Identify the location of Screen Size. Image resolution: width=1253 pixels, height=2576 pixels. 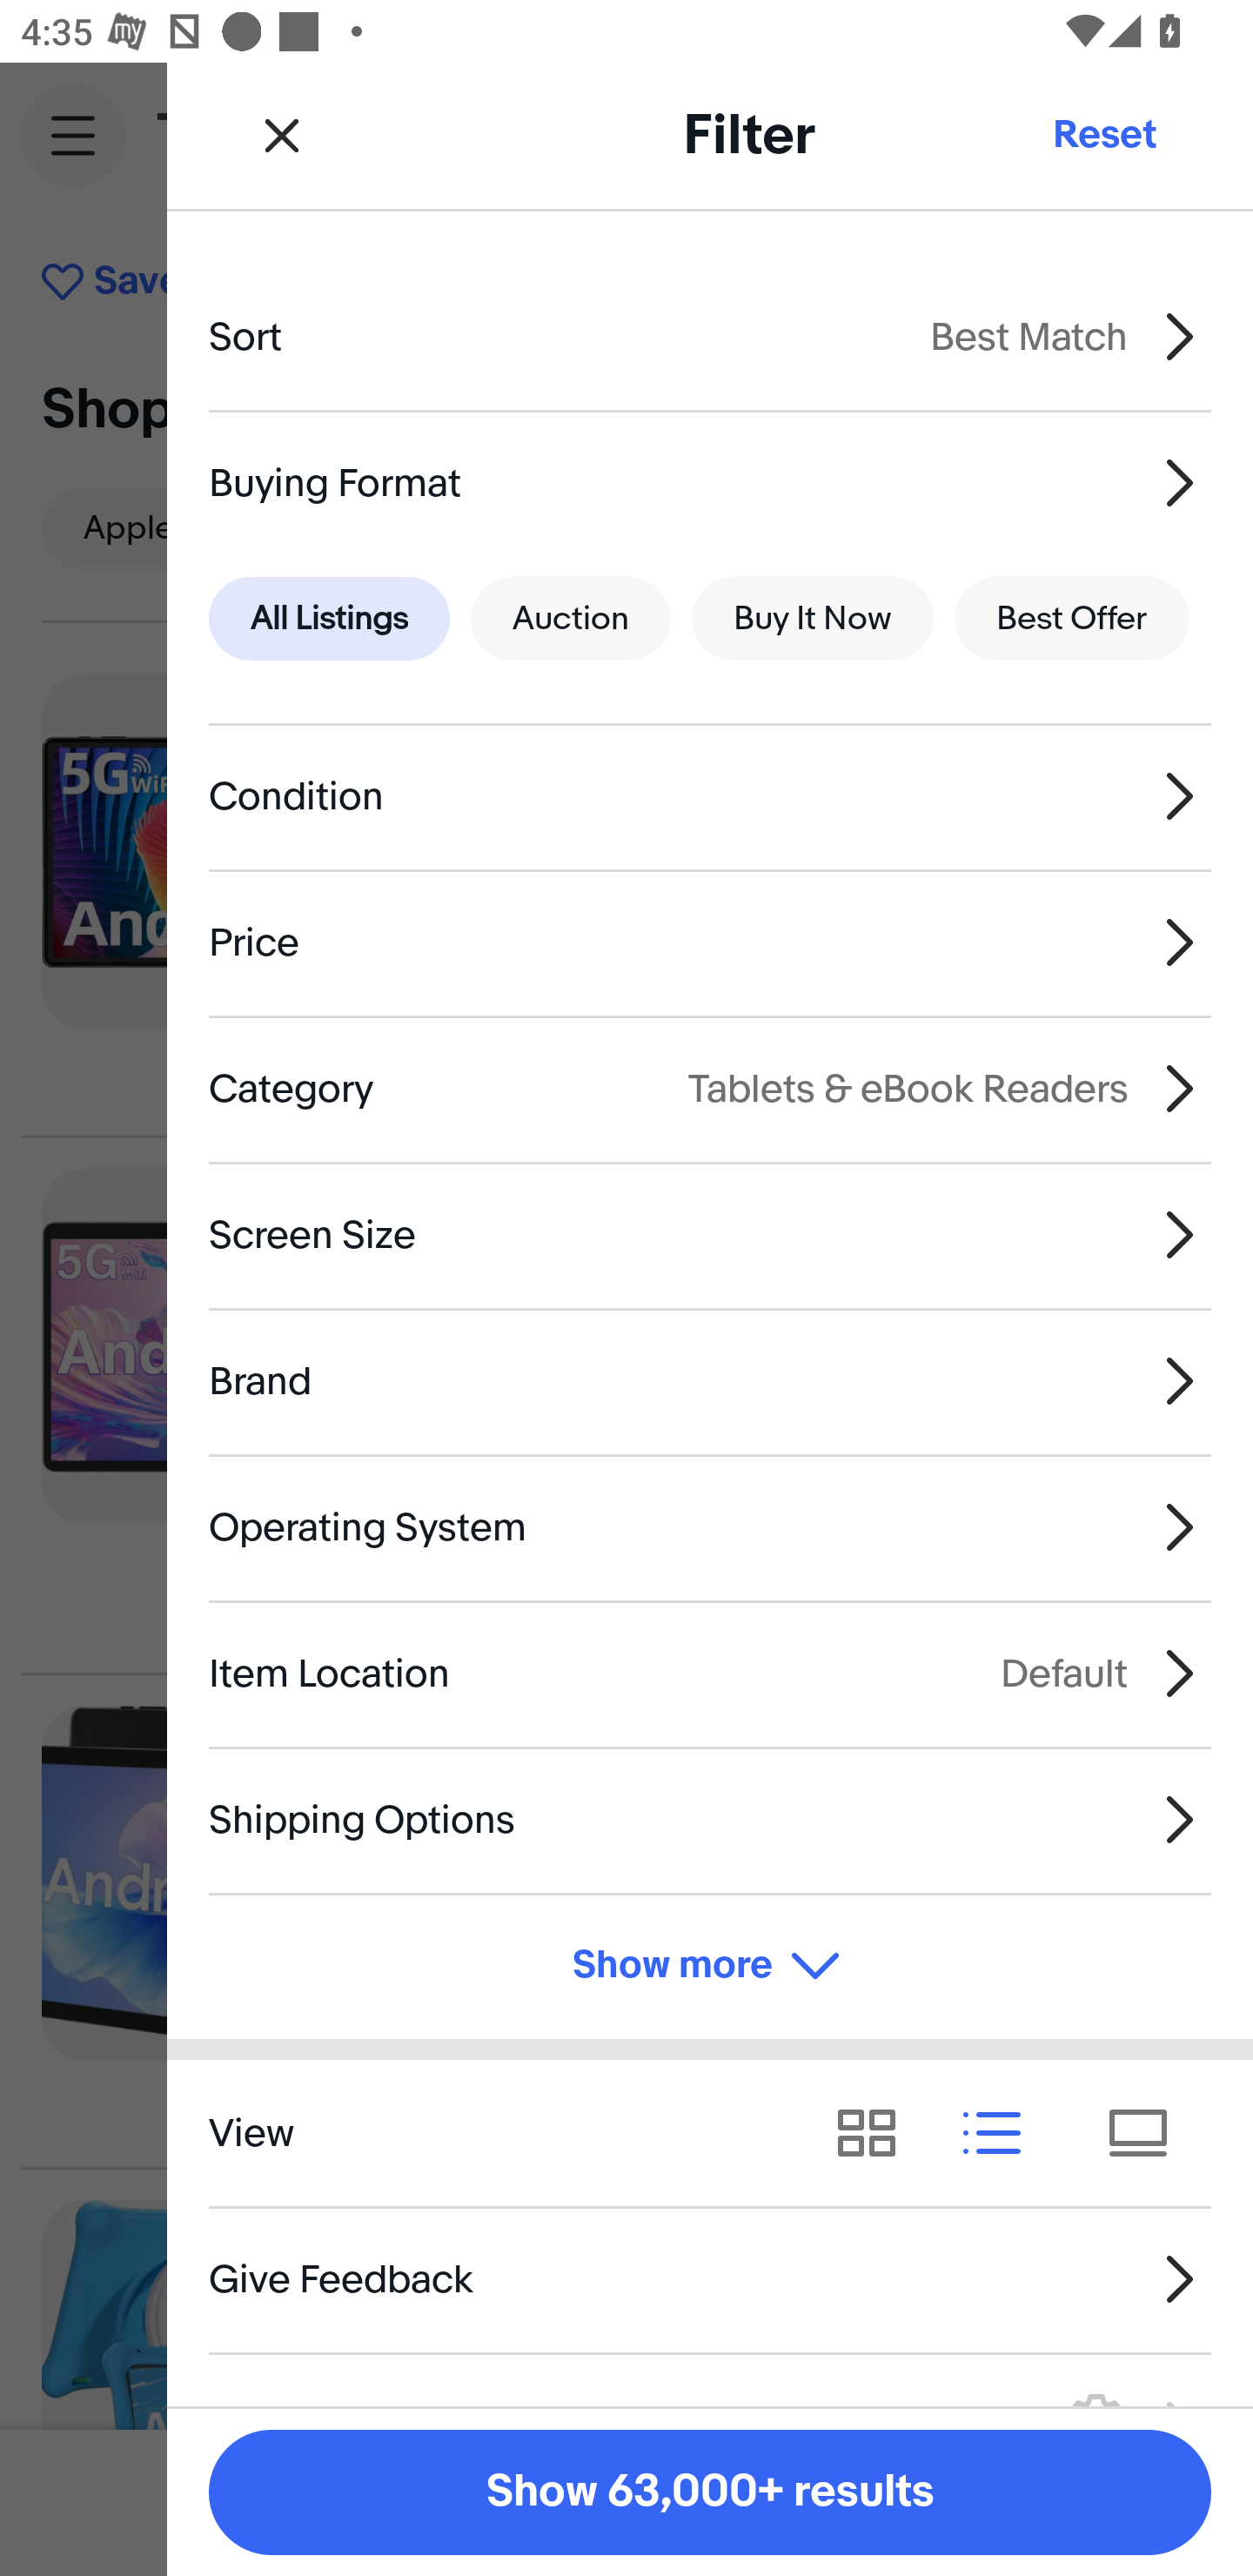
(710, 1234).